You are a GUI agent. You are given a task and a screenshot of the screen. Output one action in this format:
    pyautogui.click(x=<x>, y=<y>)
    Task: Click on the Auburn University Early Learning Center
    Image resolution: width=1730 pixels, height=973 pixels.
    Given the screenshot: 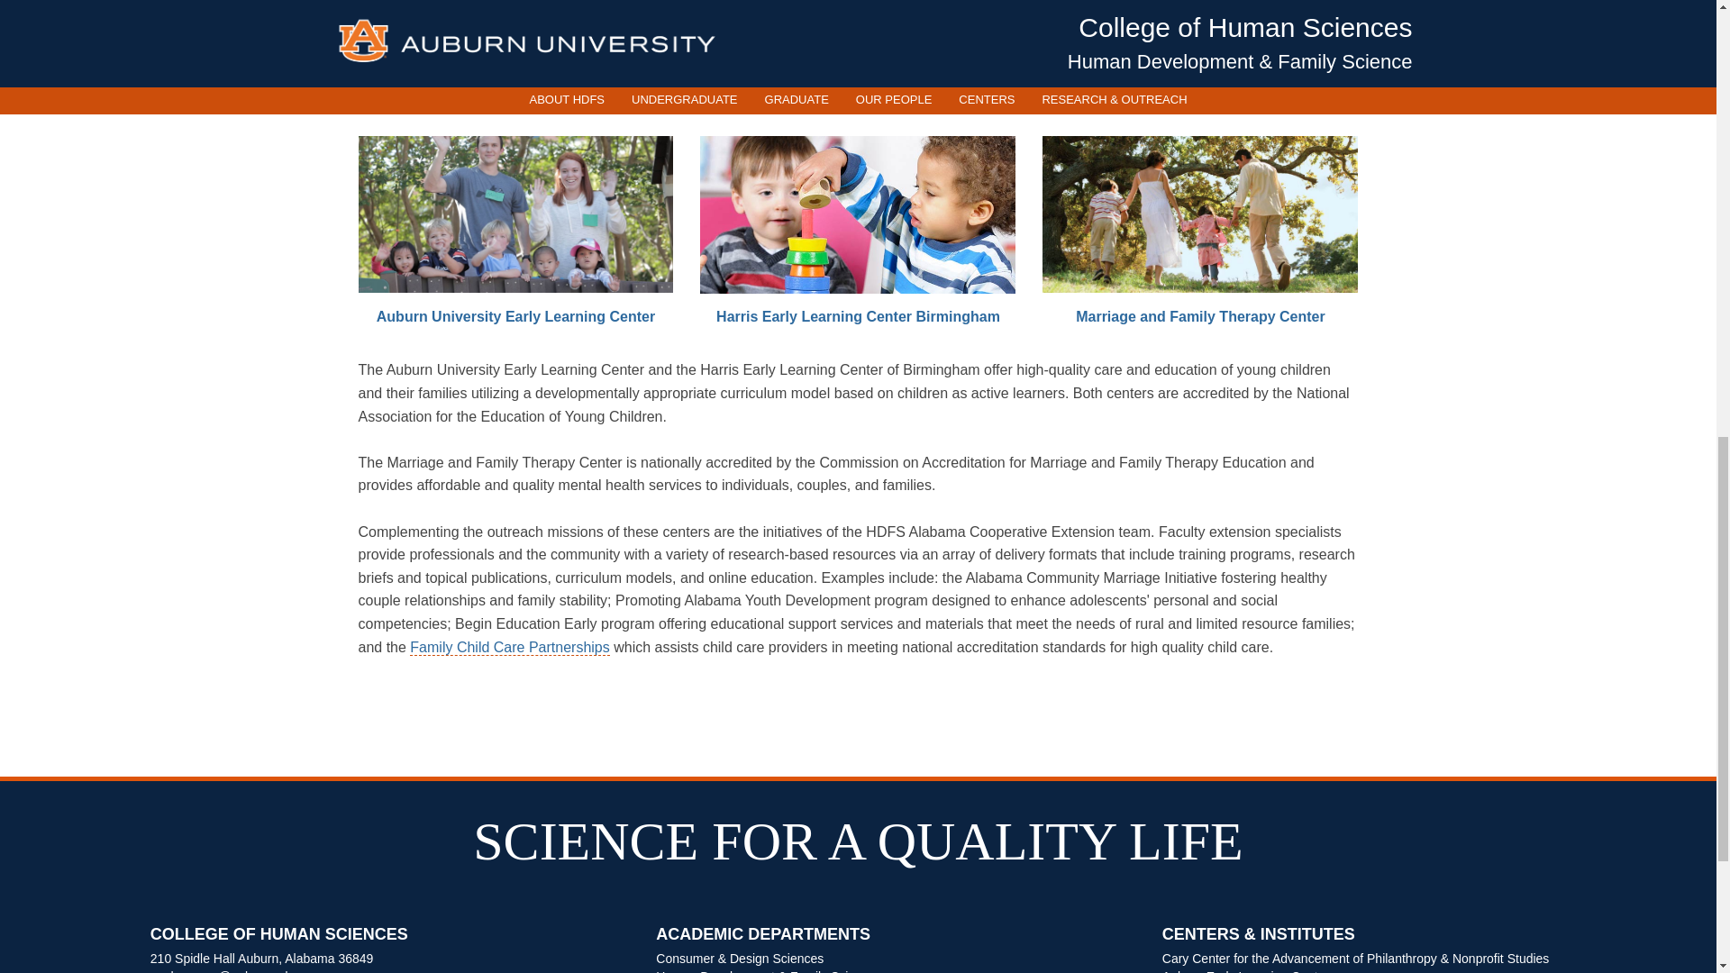 What is the action you would take?
    pyautogui.click(x=682, y=41)
    